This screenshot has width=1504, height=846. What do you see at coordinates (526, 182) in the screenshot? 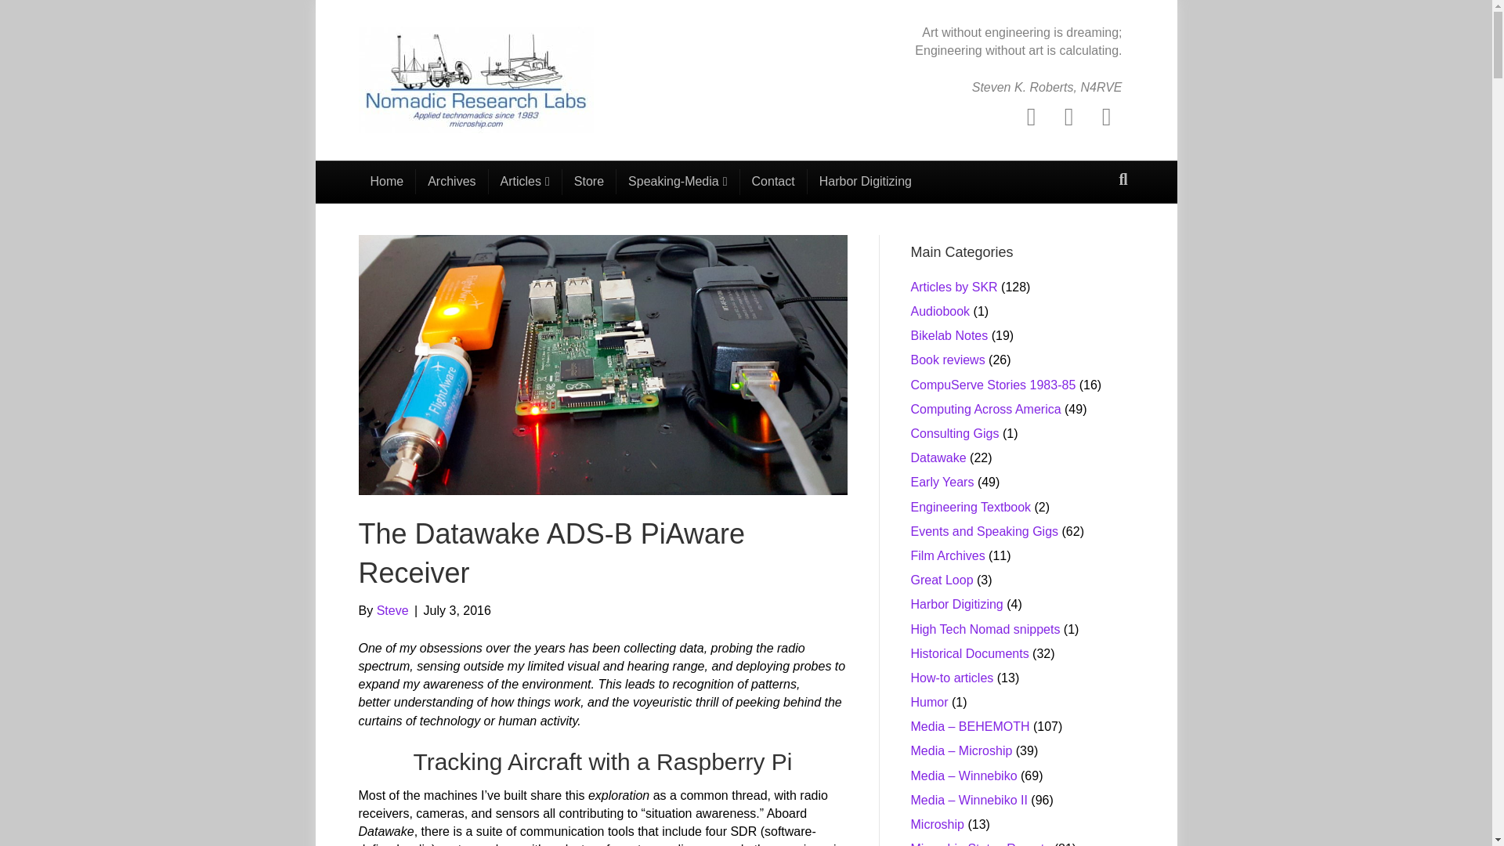
I see `Articles` at bounding box center [526, 182].